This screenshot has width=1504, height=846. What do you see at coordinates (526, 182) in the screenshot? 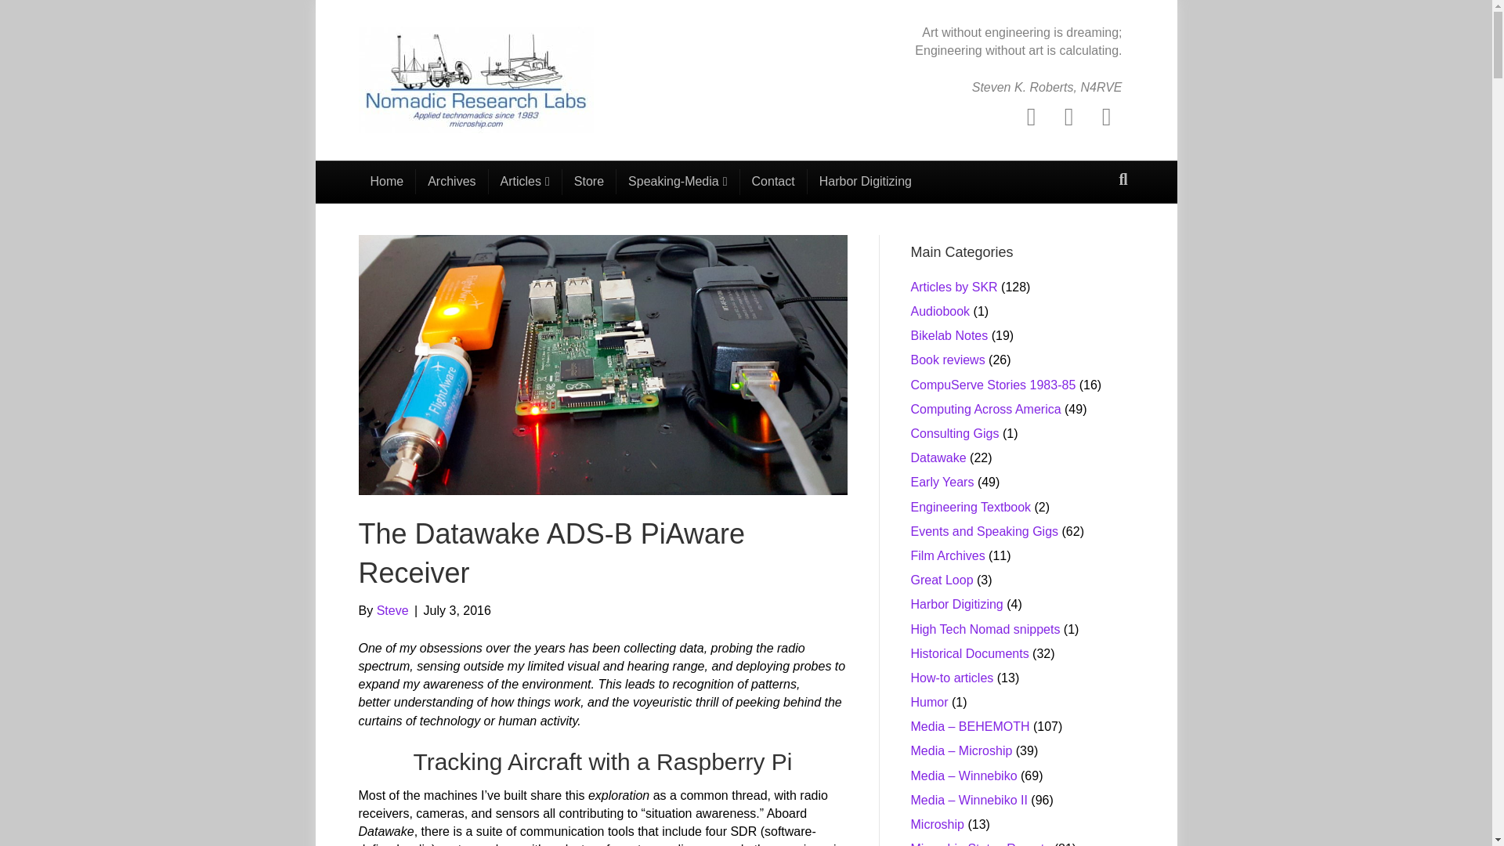
I see `Articles` at bounding box center [526, 182].